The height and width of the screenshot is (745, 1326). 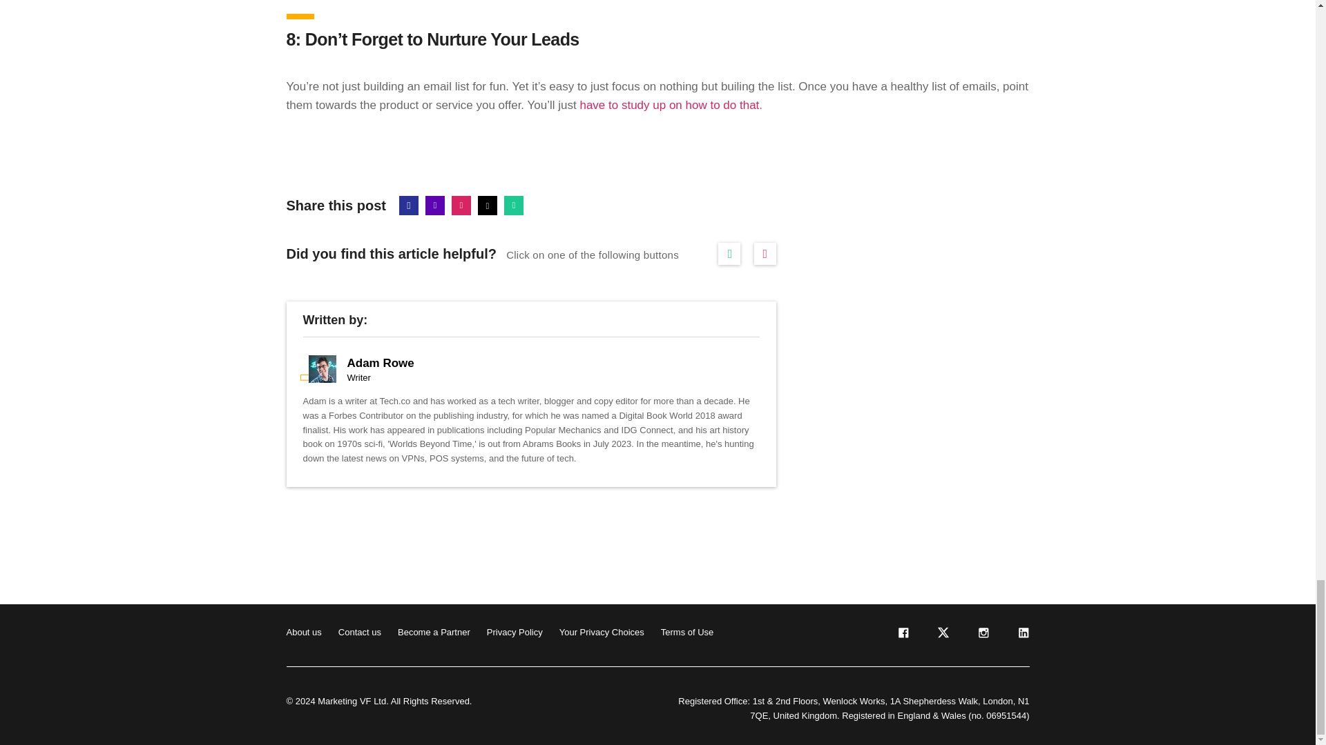 What do you see at coordinates (435, 206) in the screenshot?
I see `Linkedin` at bounding box center [435, 206].